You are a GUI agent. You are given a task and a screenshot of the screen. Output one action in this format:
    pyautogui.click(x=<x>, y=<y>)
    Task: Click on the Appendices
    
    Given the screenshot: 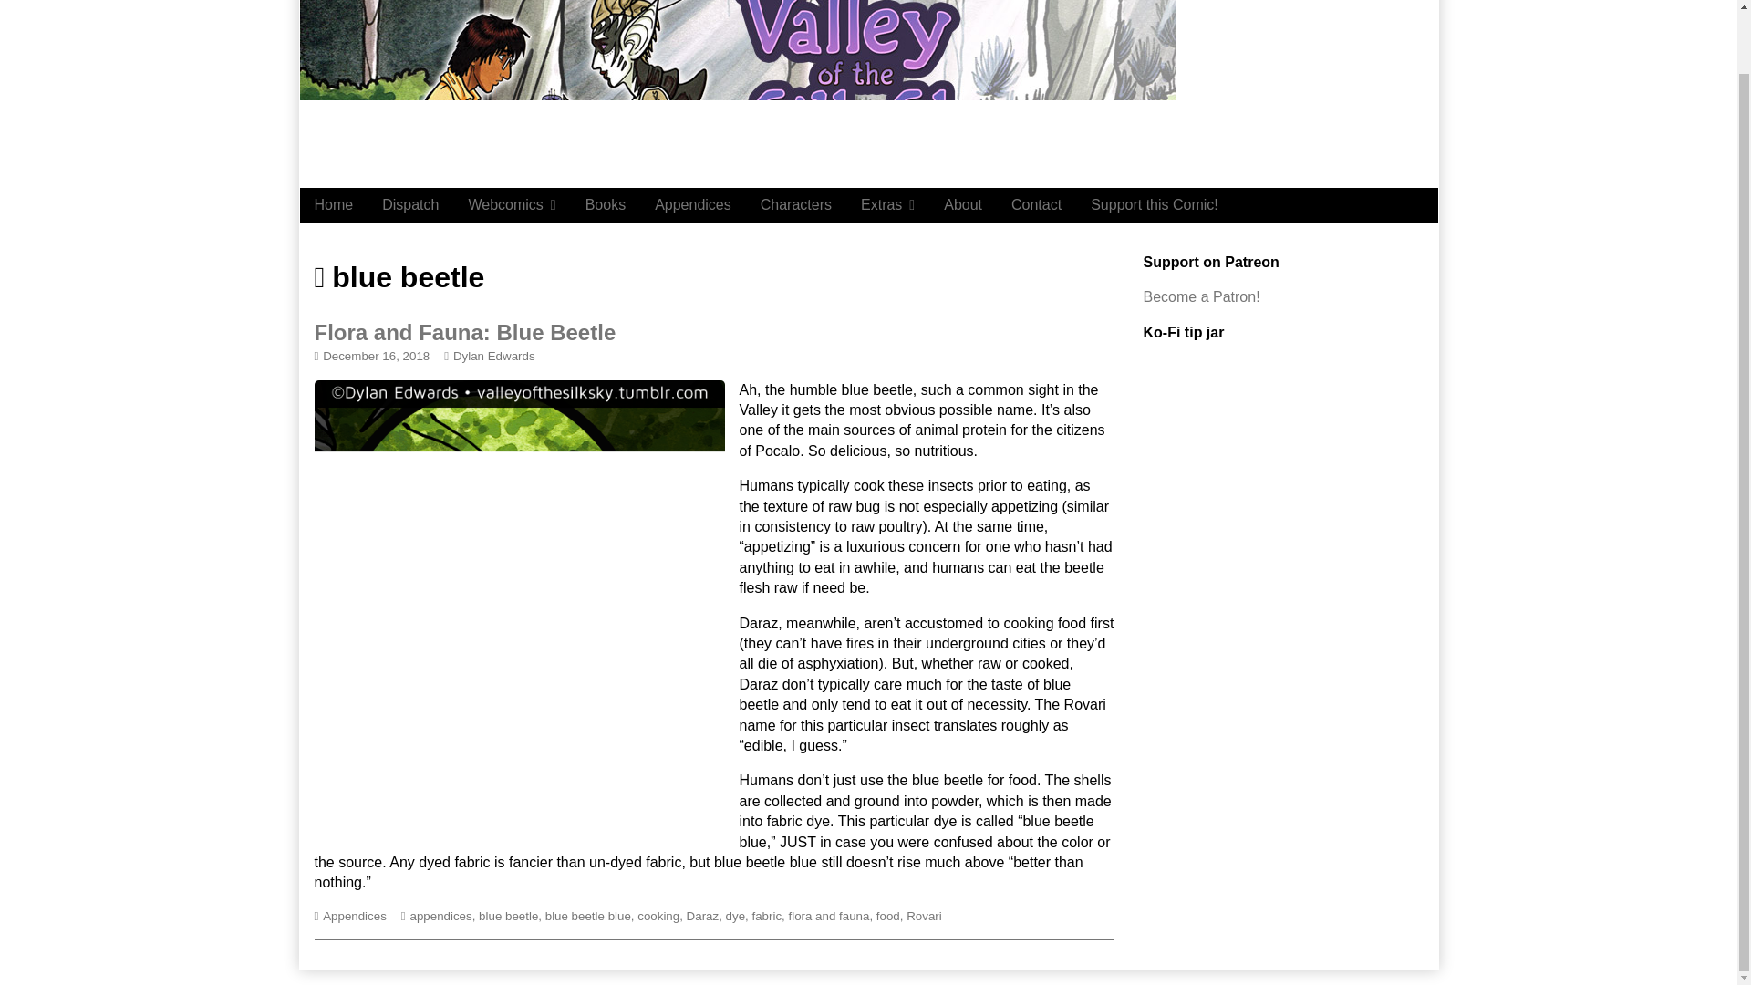 What is the action you would take?
    pyautogui.click(x=693, y=205)
    